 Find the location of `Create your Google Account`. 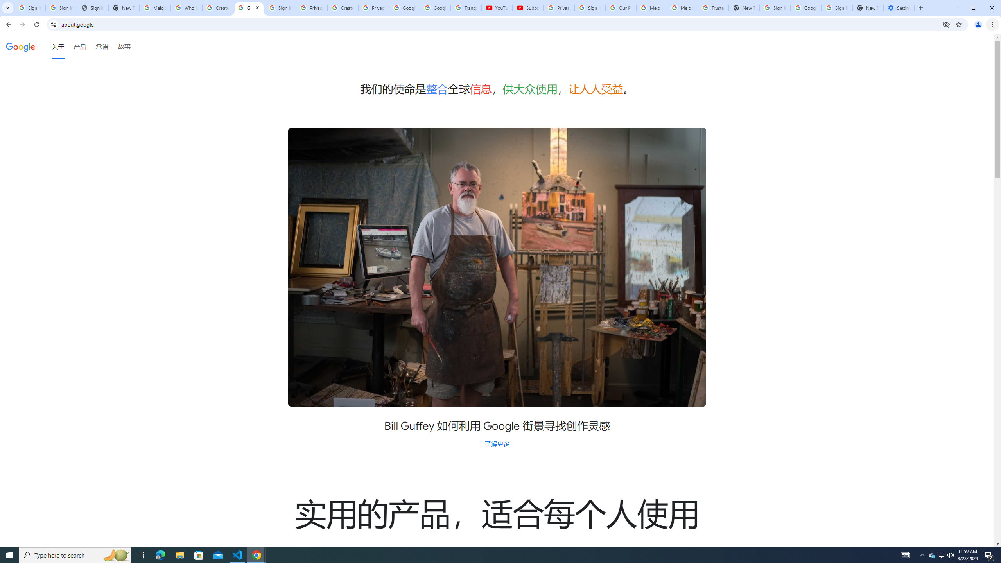

Create your Google Account is located at coordinates (342, 8).